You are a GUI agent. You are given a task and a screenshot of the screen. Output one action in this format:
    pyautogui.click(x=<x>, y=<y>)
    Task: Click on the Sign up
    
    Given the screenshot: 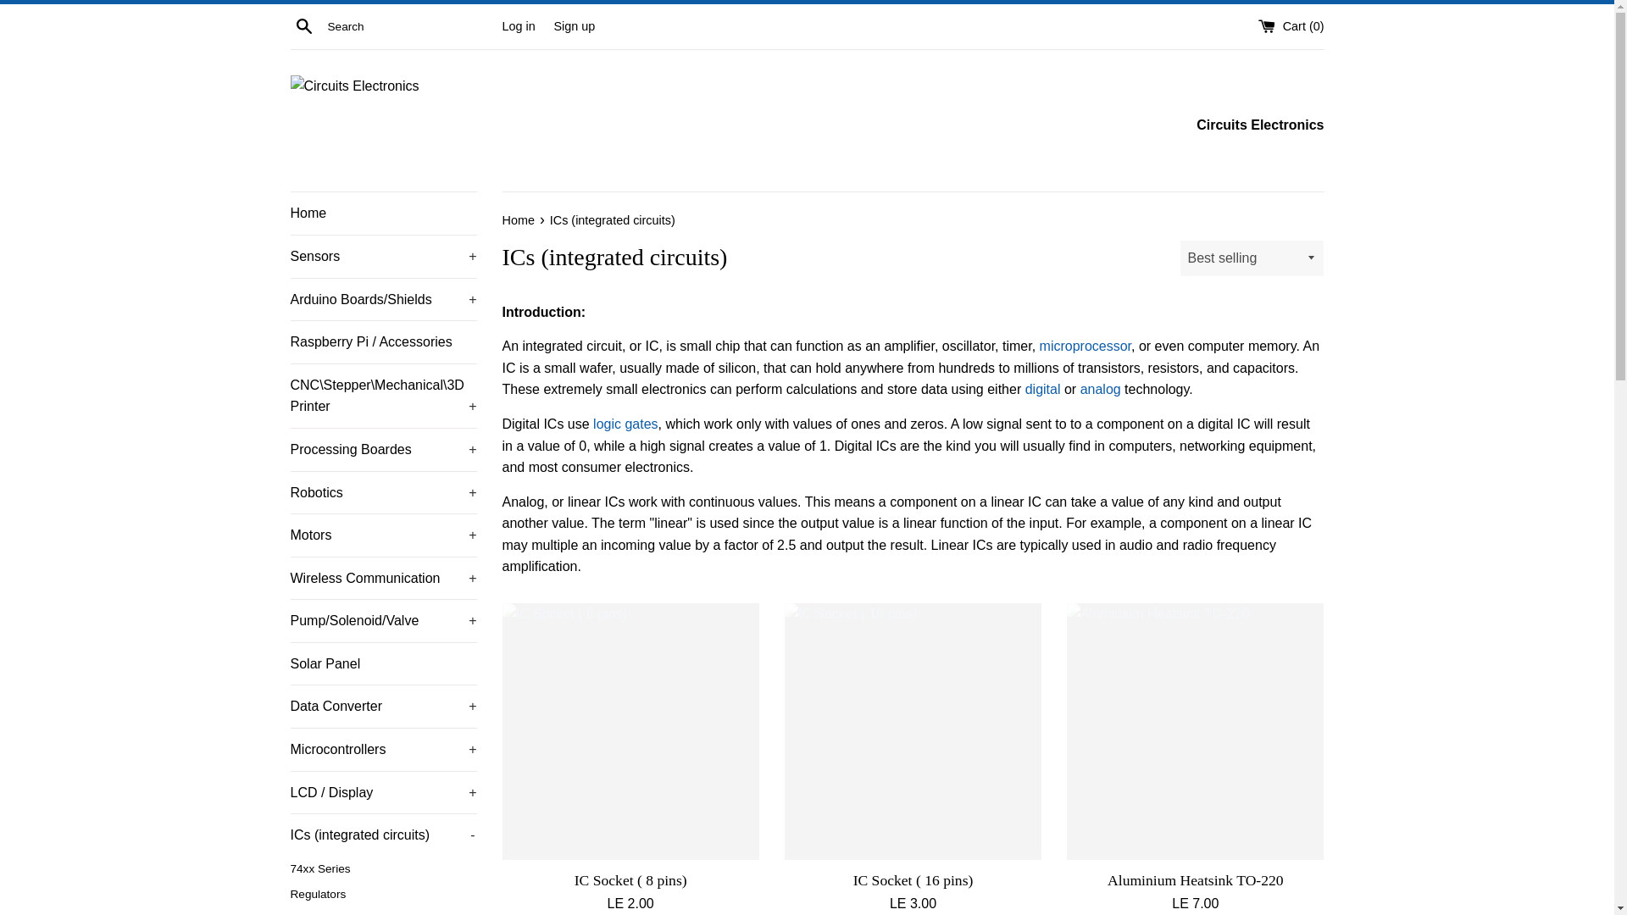 What is the action you would take?
    pyautogui.click(x=574, y=25)
    